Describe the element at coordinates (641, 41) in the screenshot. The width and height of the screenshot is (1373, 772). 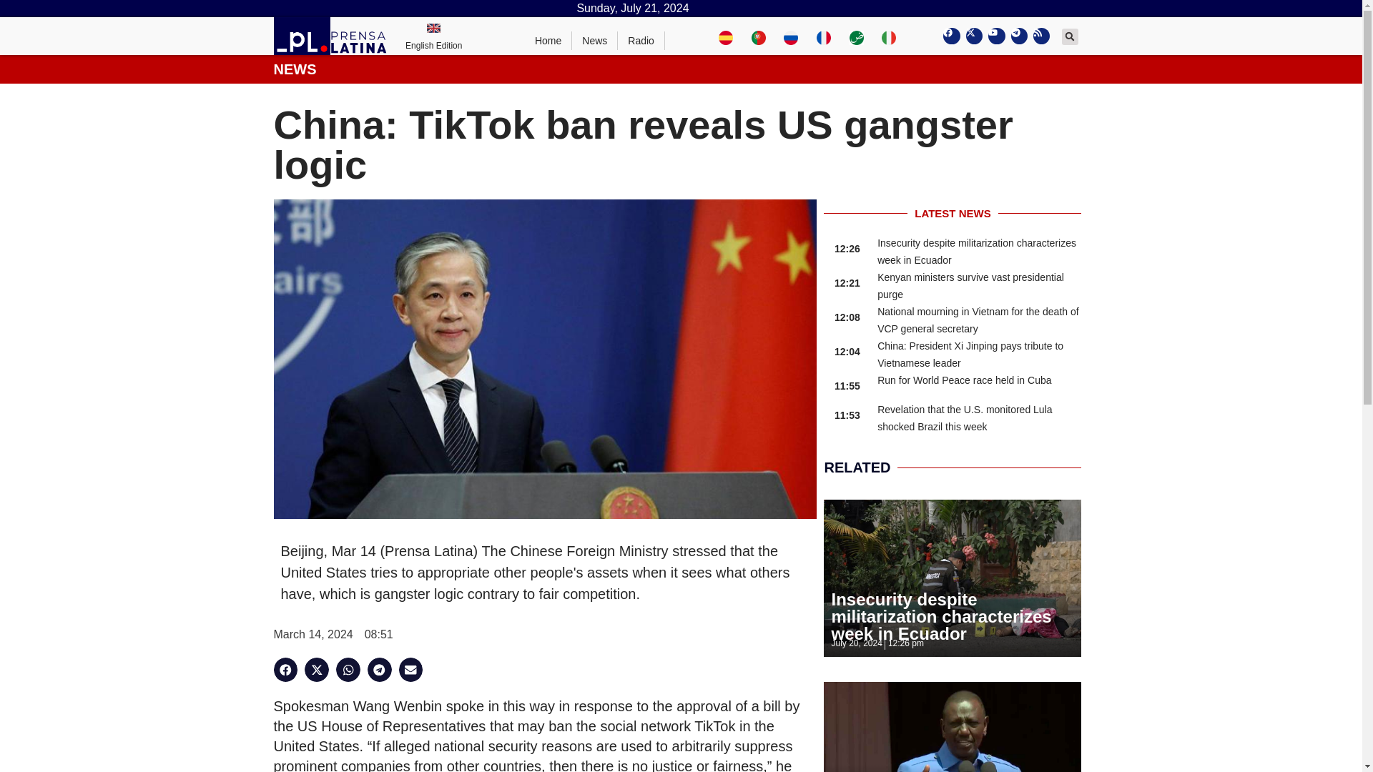
I see `Radio` at that location.